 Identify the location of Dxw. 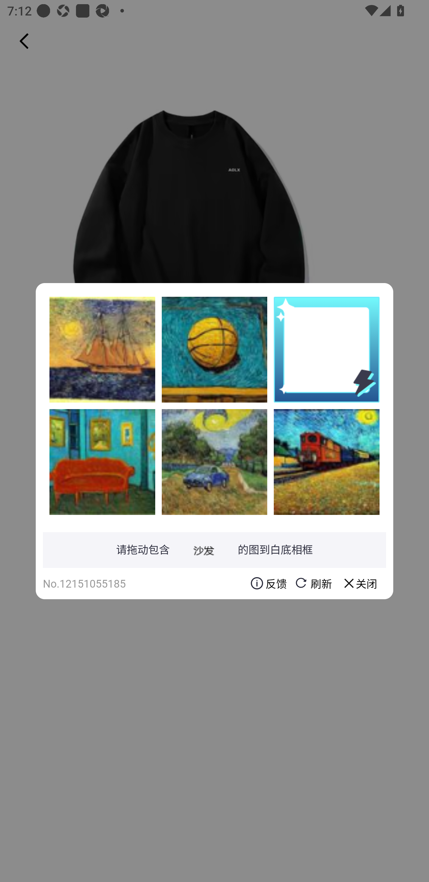
(214, 350).